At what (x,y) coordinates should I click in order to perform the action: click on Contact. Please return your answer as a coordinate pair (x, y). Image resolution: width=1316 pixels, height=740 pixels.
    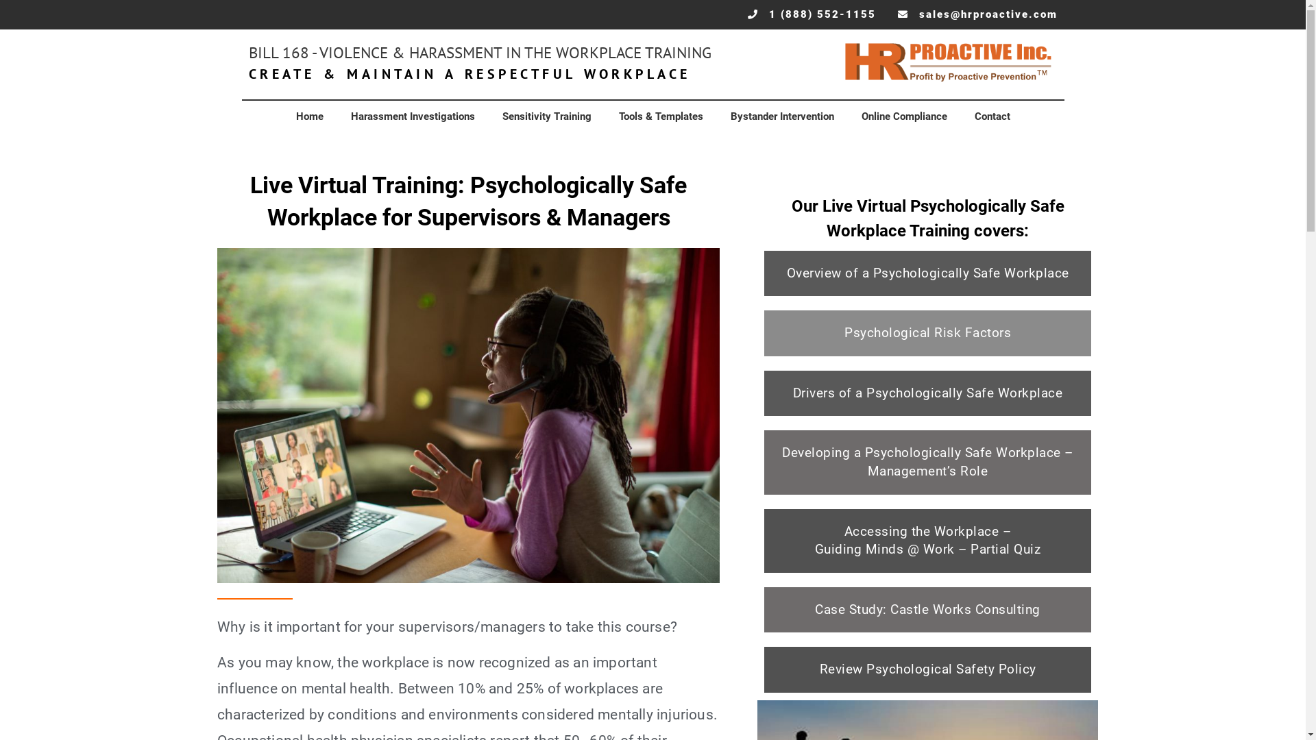
    Looking at the image, I should click on (992, 116).